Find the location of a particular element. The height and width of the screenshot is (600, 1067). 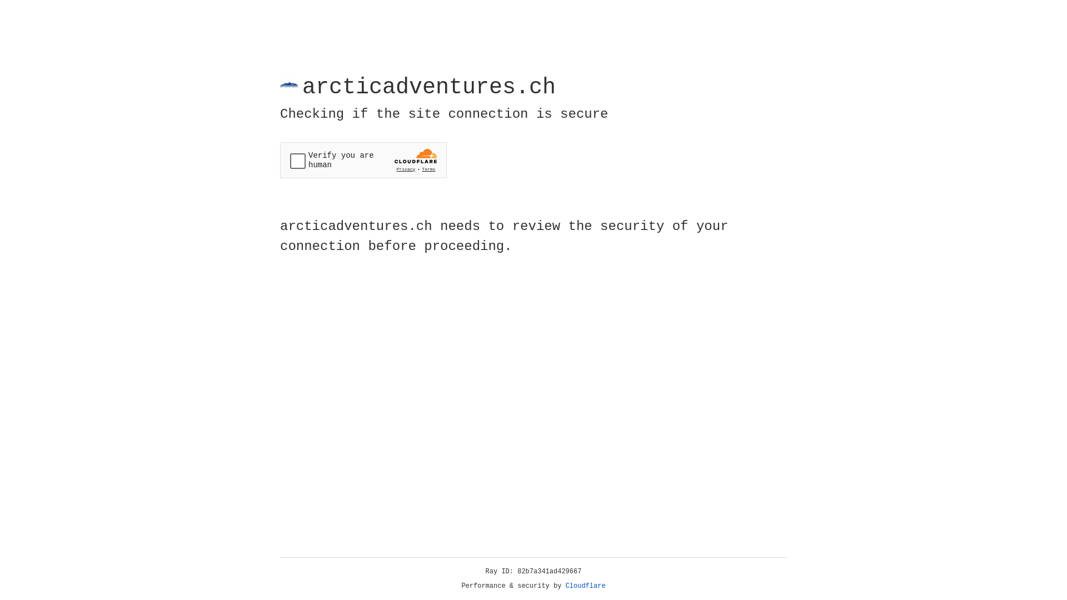

Cloudflare is located at coordinates (586, 586).